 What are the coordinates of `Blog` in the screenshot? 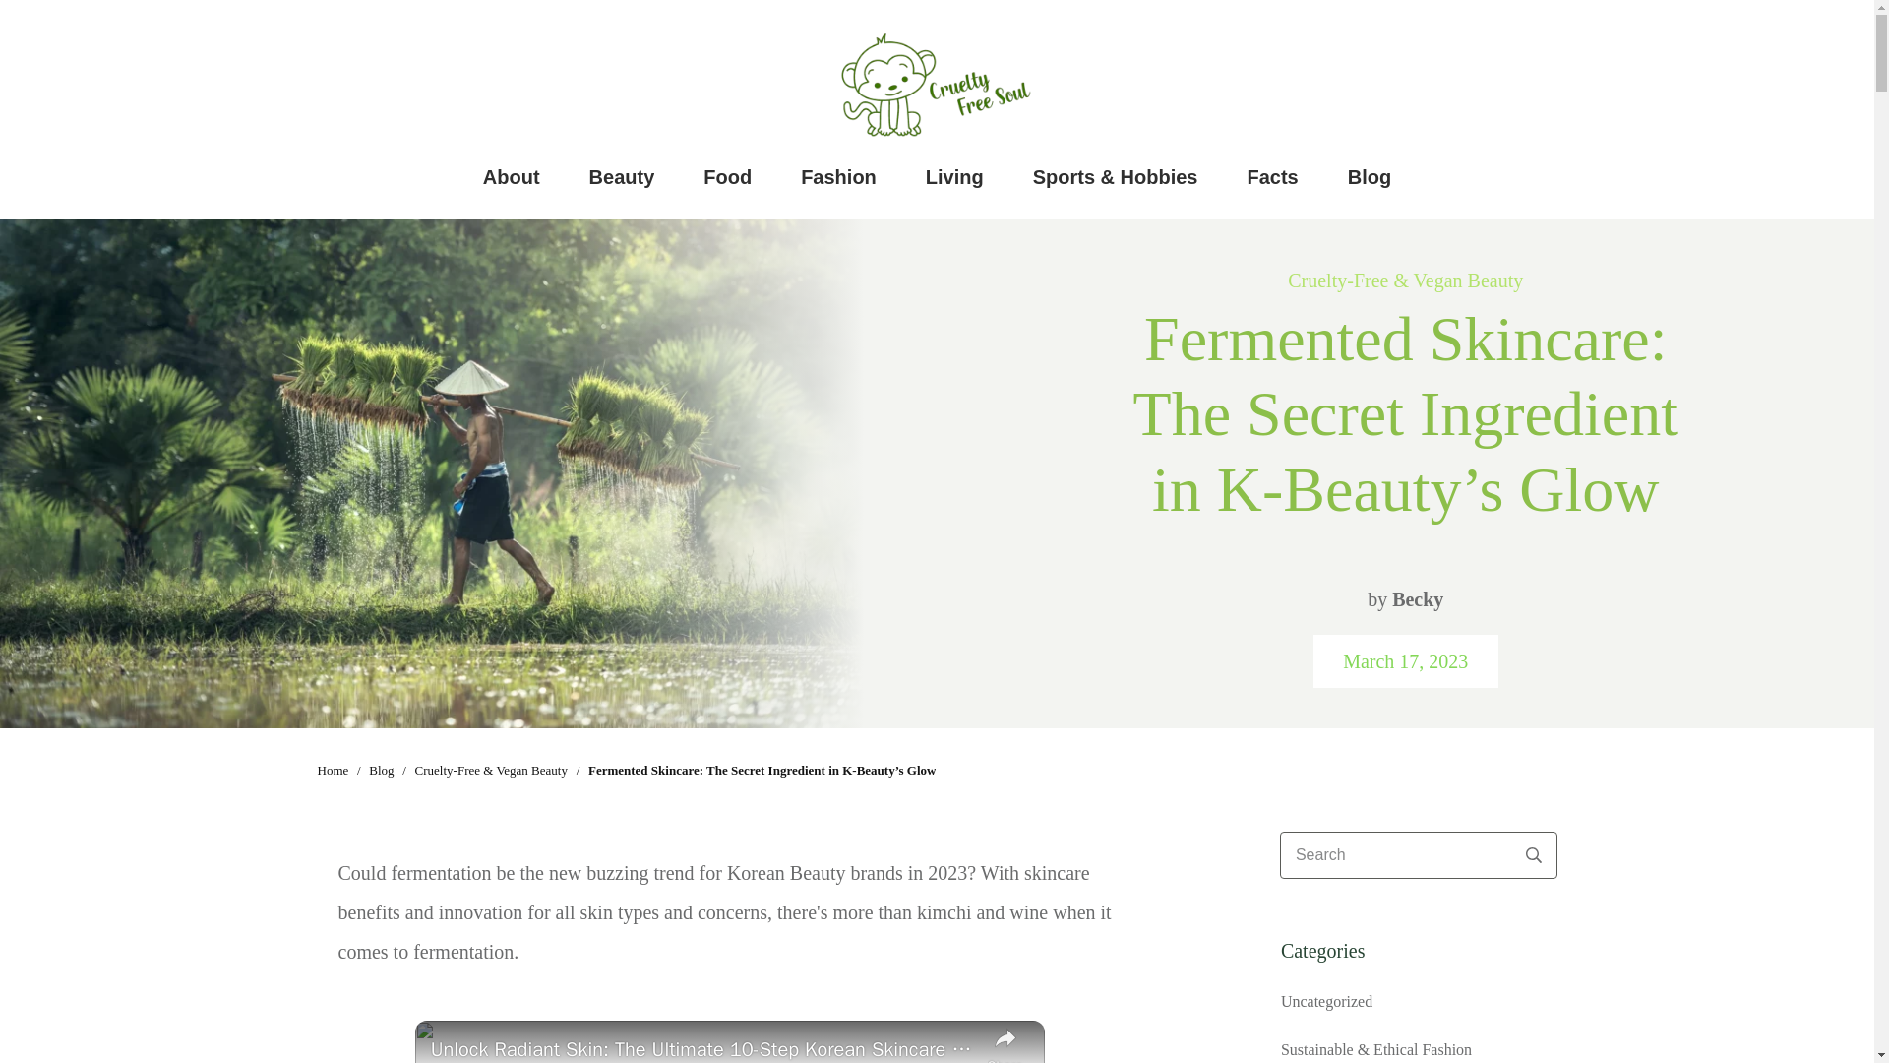 It's located at (1370, 176).